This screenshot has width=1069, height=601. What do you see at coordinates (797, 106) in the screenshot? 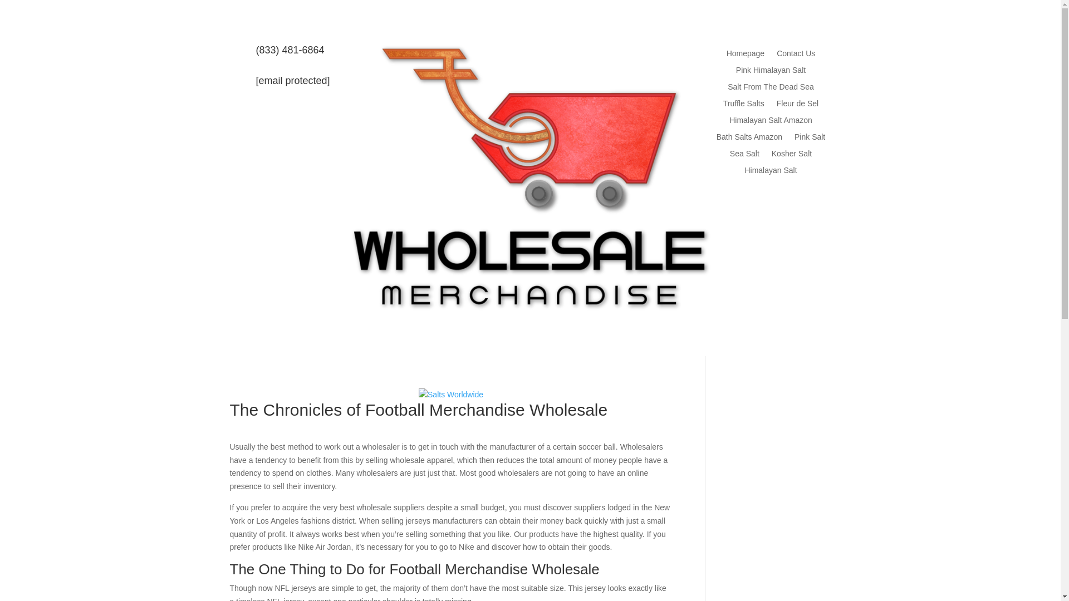
I see `Fleur de Sel` at bounding box center [797, 106].